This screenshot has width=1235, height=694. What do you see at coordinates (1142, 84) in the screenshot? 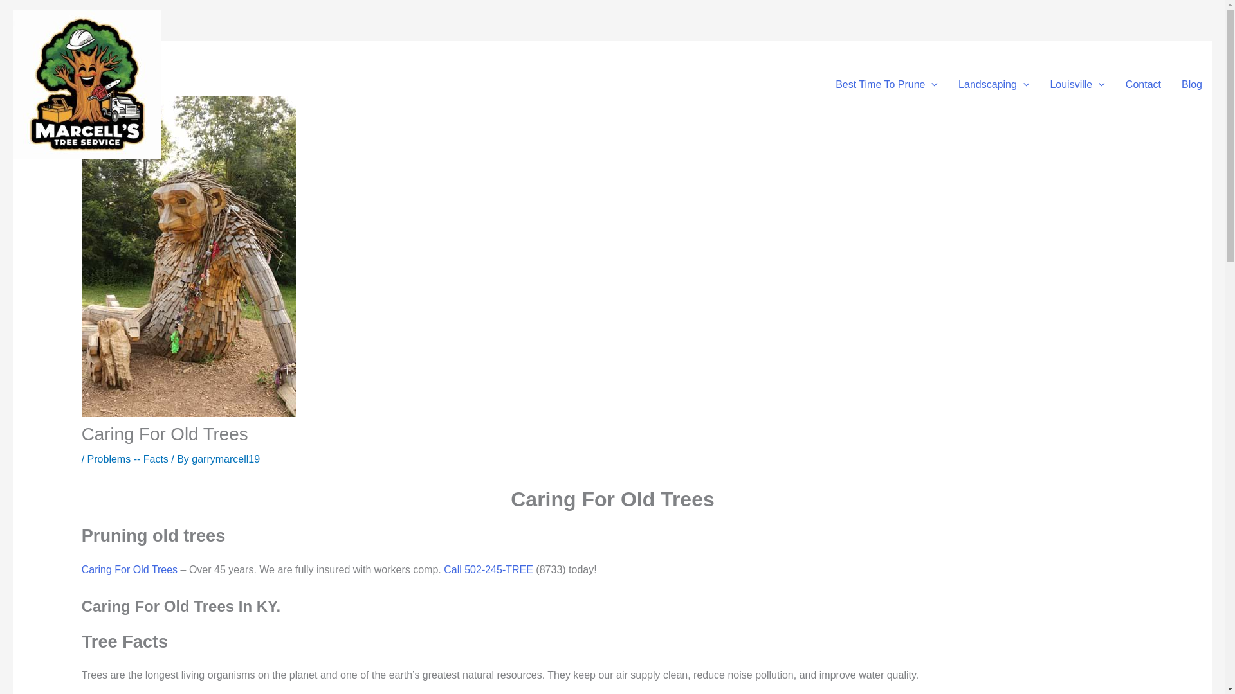
I see `Contact` at bounding box center [1142, 84].